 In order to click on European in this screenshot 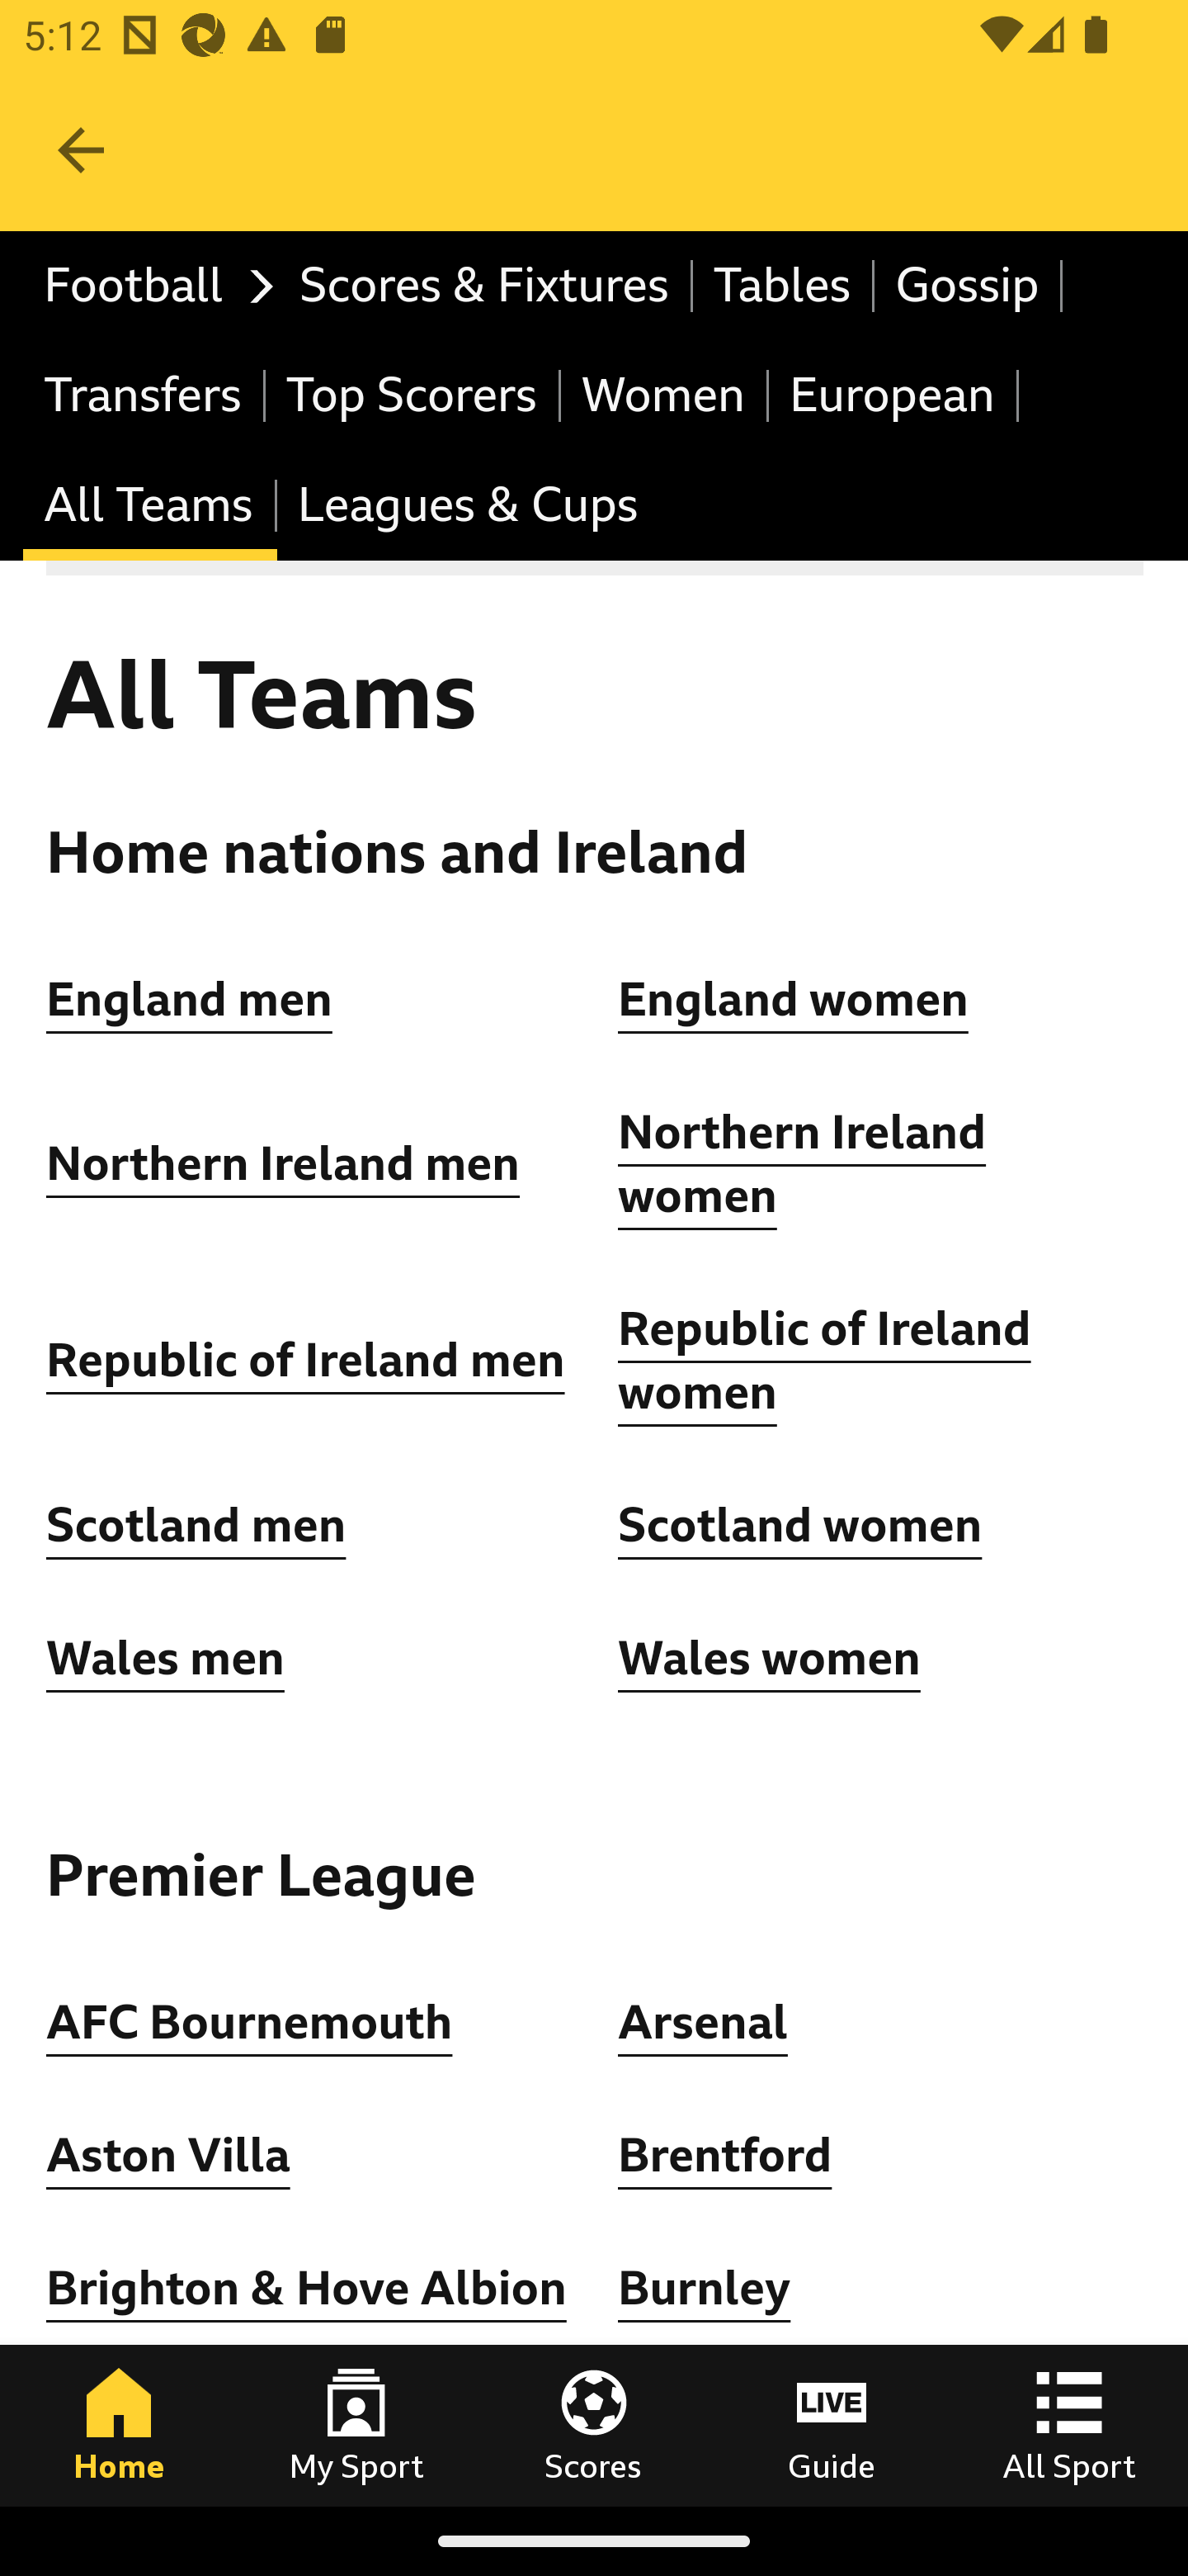, I will do `click(893, 395)`.